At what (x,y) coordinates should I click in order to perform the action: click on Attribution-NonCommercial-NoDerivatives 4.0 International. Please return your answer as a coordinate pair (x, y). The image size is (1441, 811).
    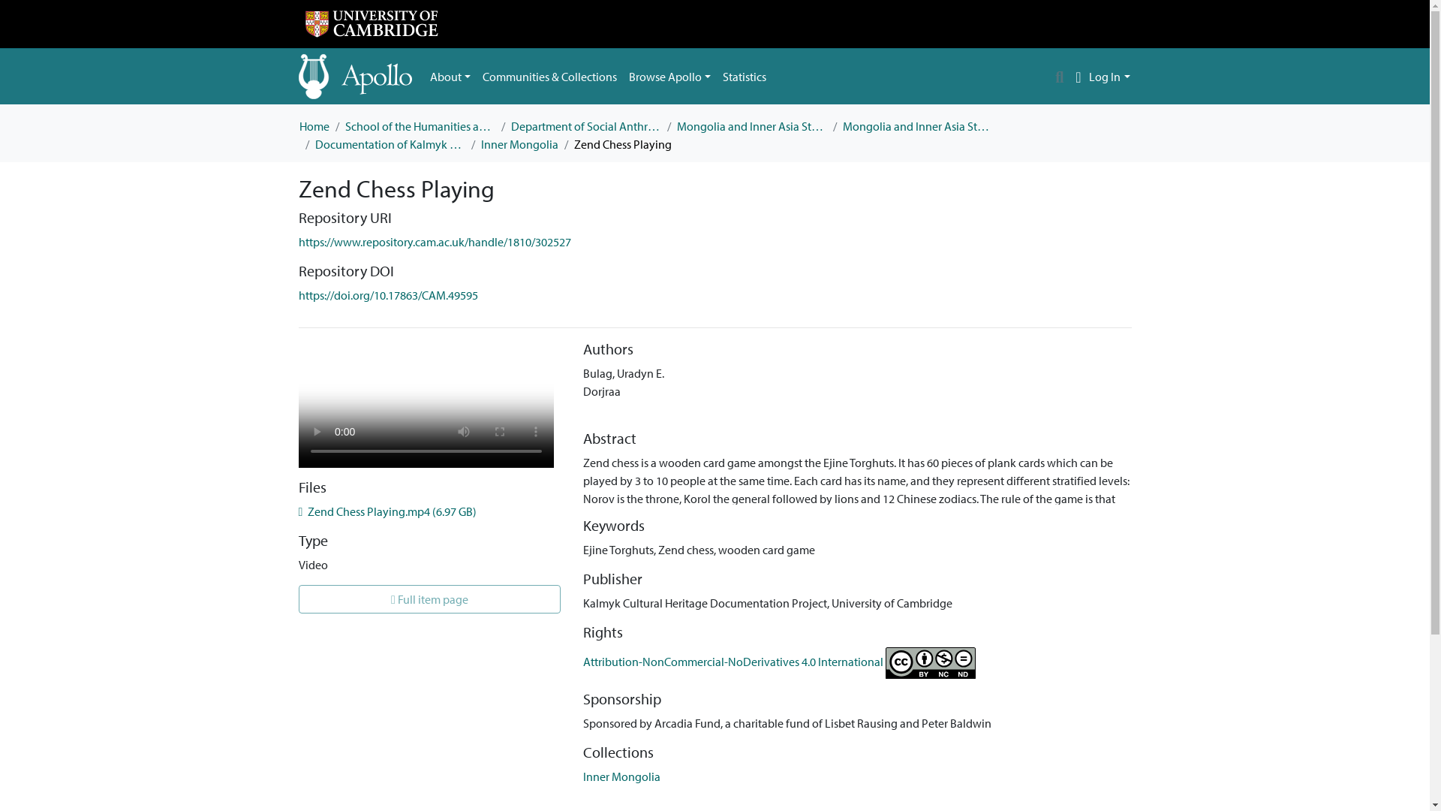
    Looking at the image, I should click on (779, 661).